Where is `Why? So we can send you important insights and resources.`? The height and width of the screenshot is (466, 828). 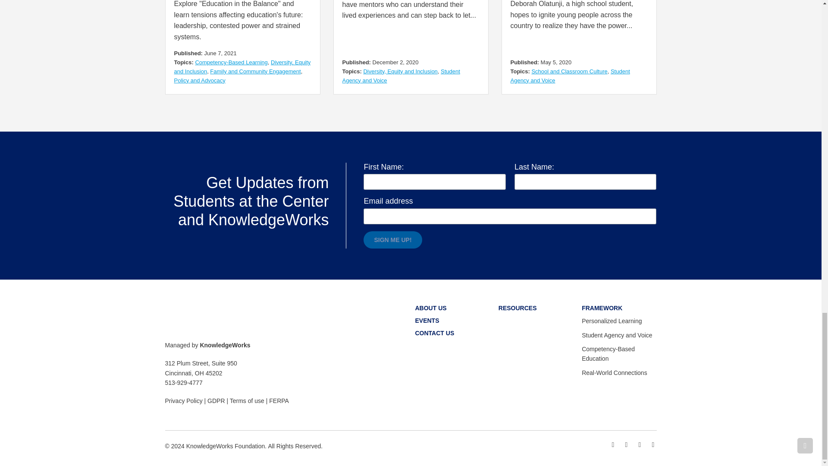
Why? So we can send you important insights and resources. is located at coordinates (510, 216).